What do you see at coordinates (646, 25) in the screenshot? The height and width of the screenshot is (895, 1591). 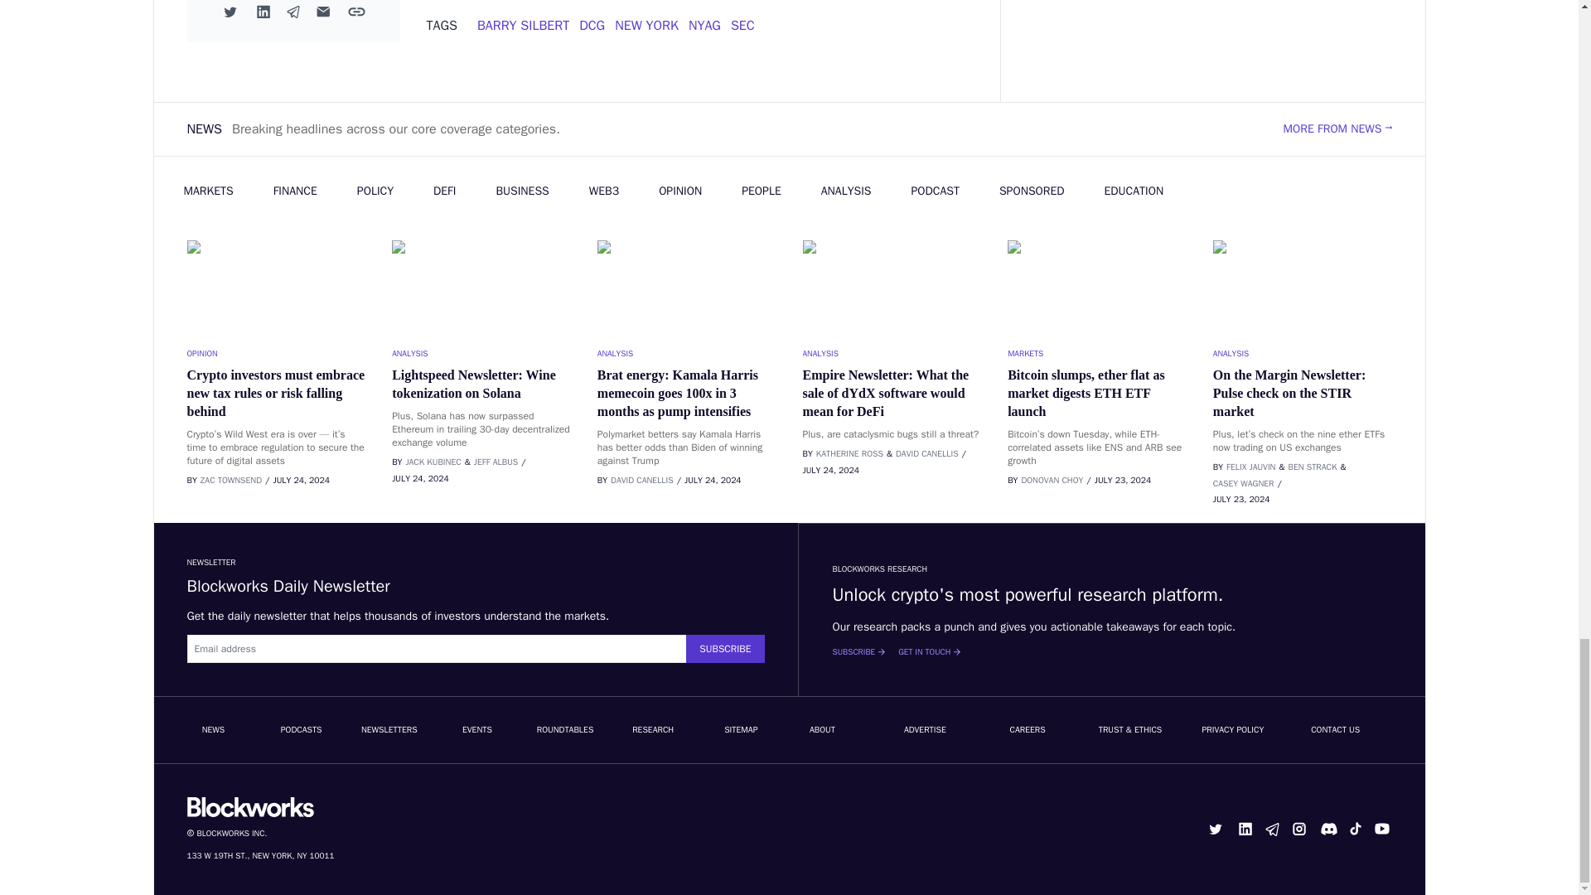 I see `NEW YORK` at bounding box center [646, 25].